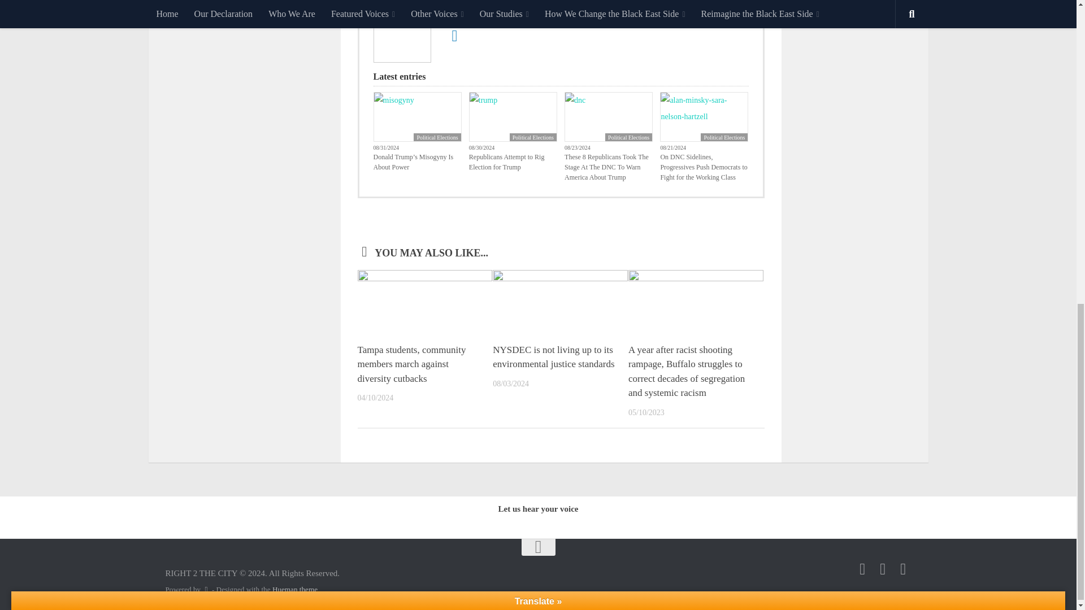 This screenshot has width=1085, height=610. I want to click on Hueman theme, so click(295, 589).